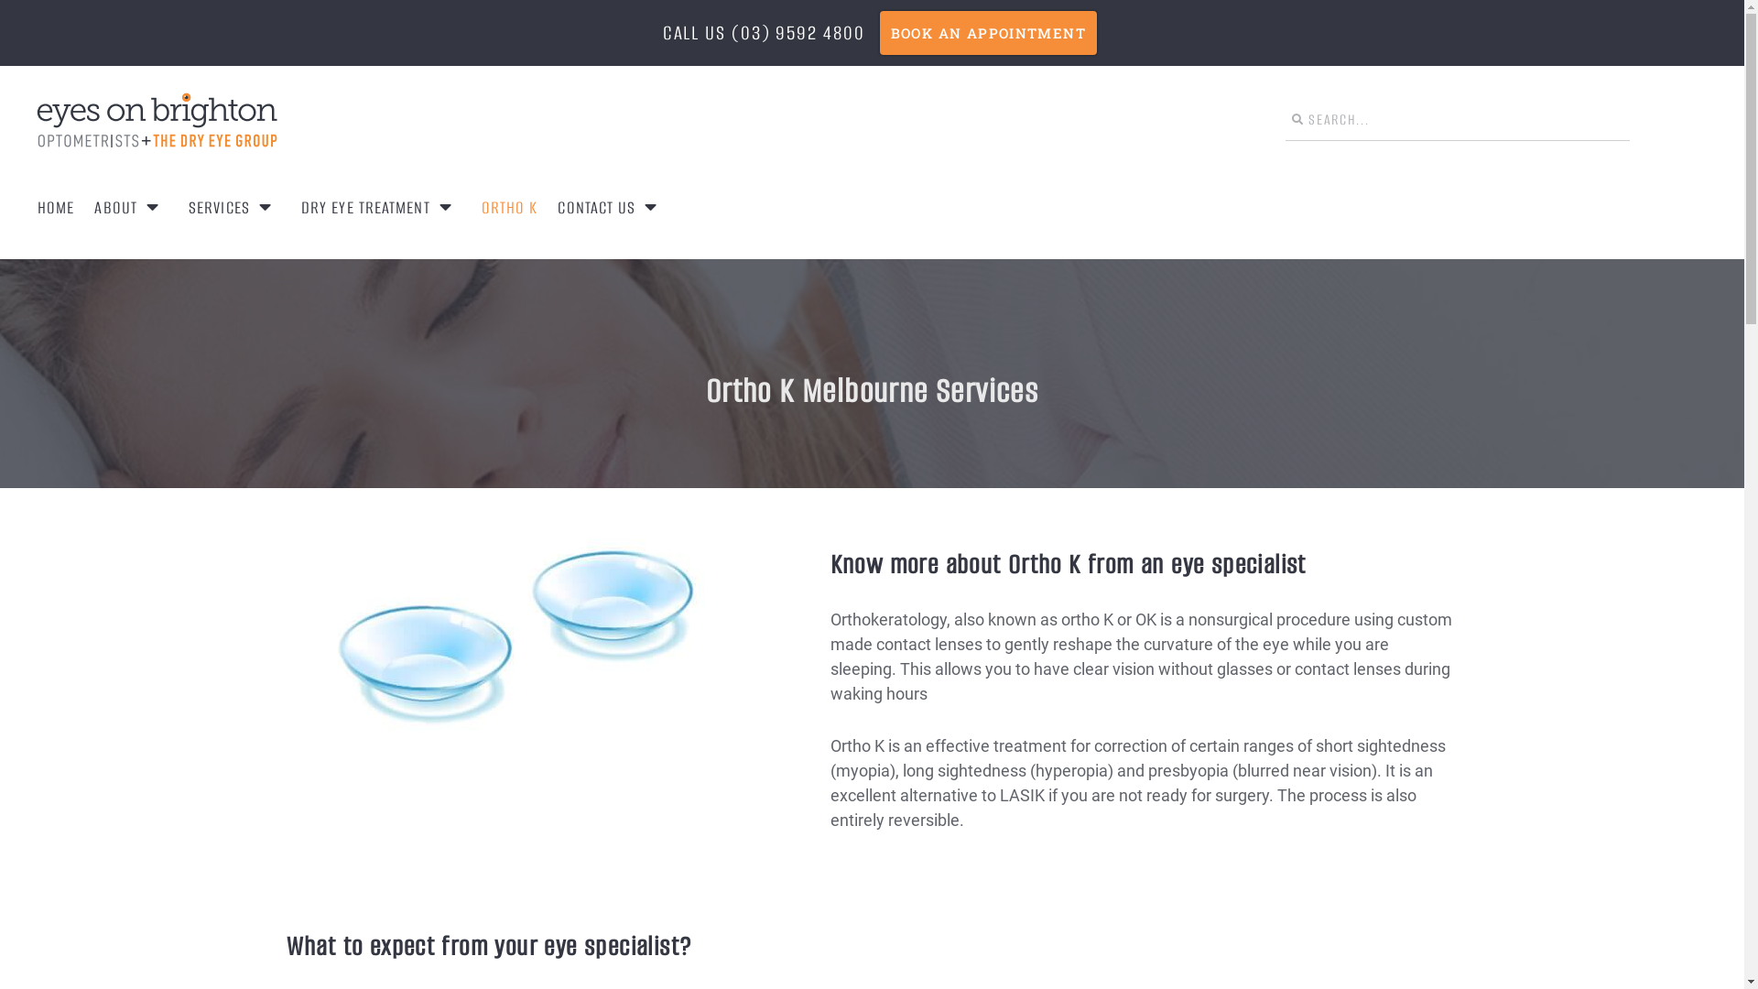 The image size is (1758, 989). Describe the element at coordinates (56, 207) in the screenshot. I see `HOME` at that location.